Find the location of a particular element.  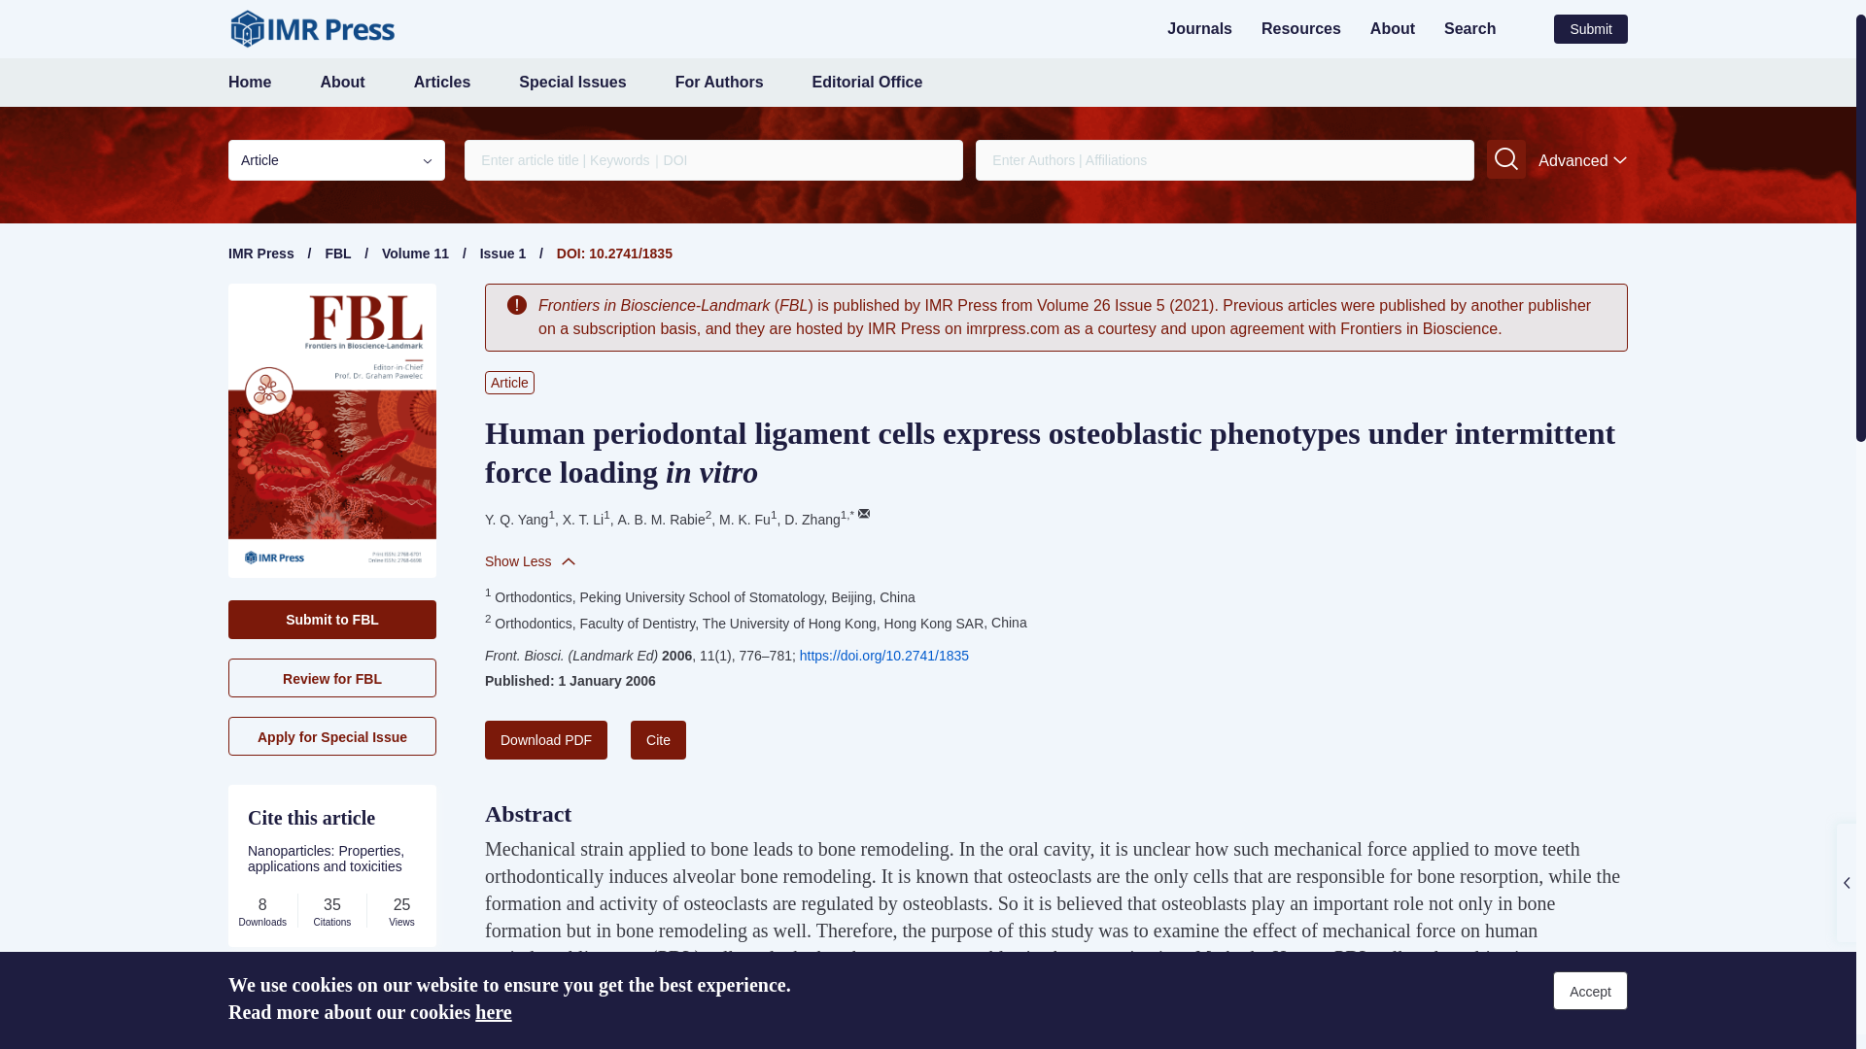

Resources is located at coordinates (1300, 27).